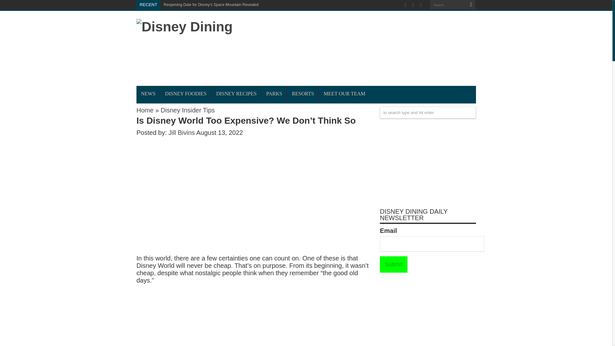 The image size is (615, 346). What do you see at coordinates (184, 26) in the screenshot?
I see `Disney Dining` at bounding box center [184, 26].